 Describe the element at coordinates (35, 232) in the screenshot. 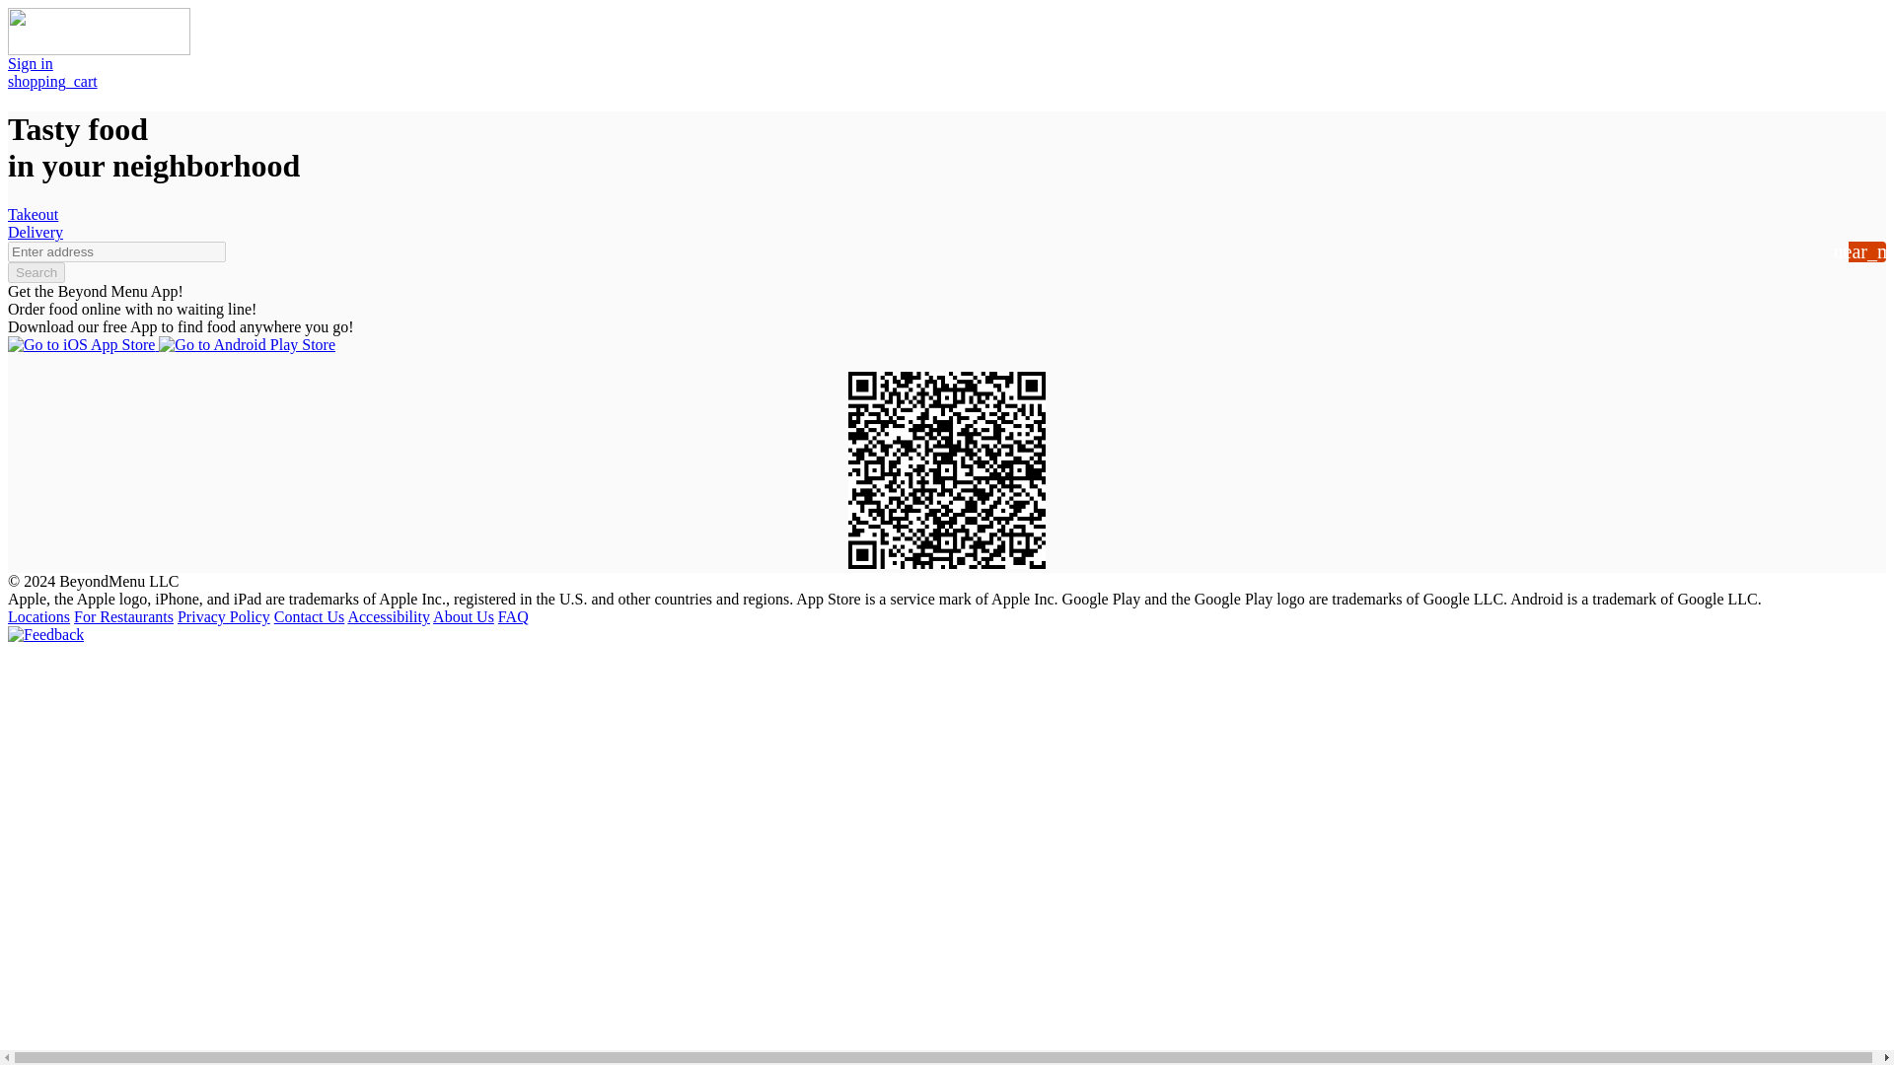

I see `Delivery` at that location.